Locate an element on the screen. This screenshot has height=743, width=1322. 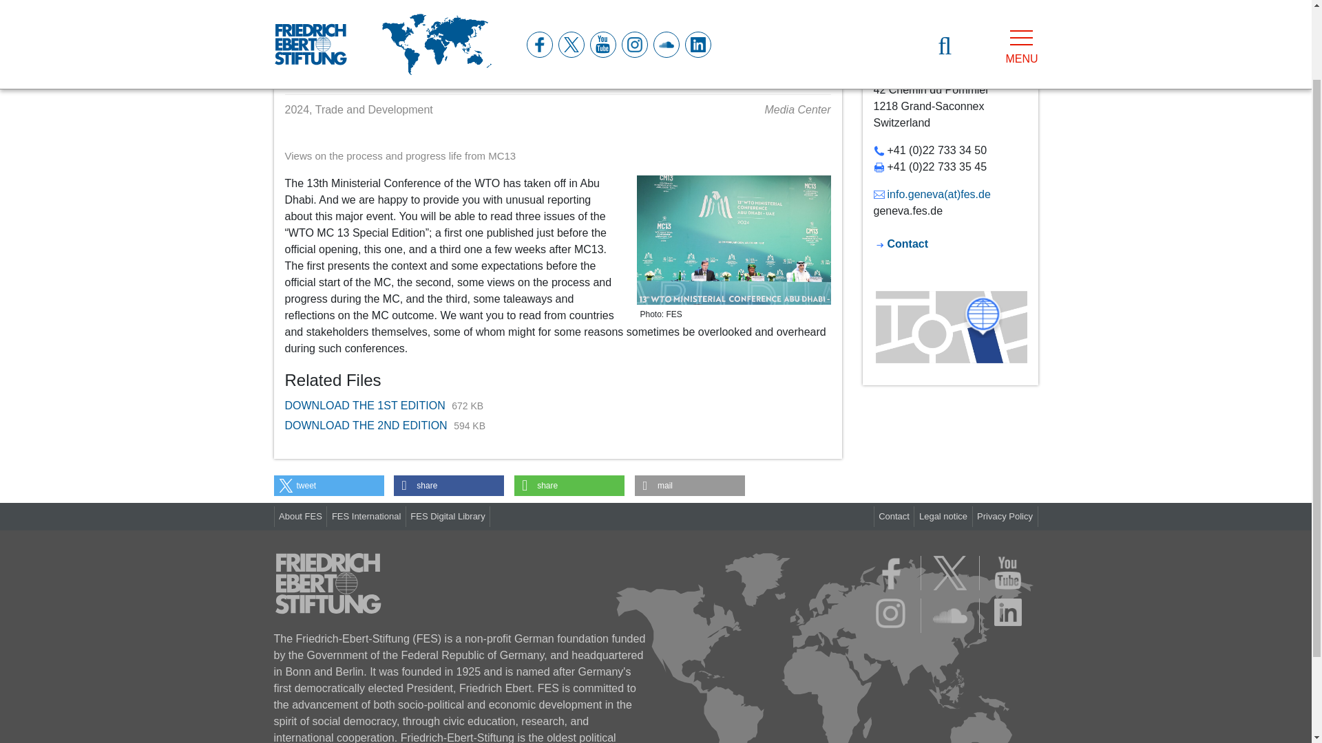
Internal Link is located at coordinates (900, 244).